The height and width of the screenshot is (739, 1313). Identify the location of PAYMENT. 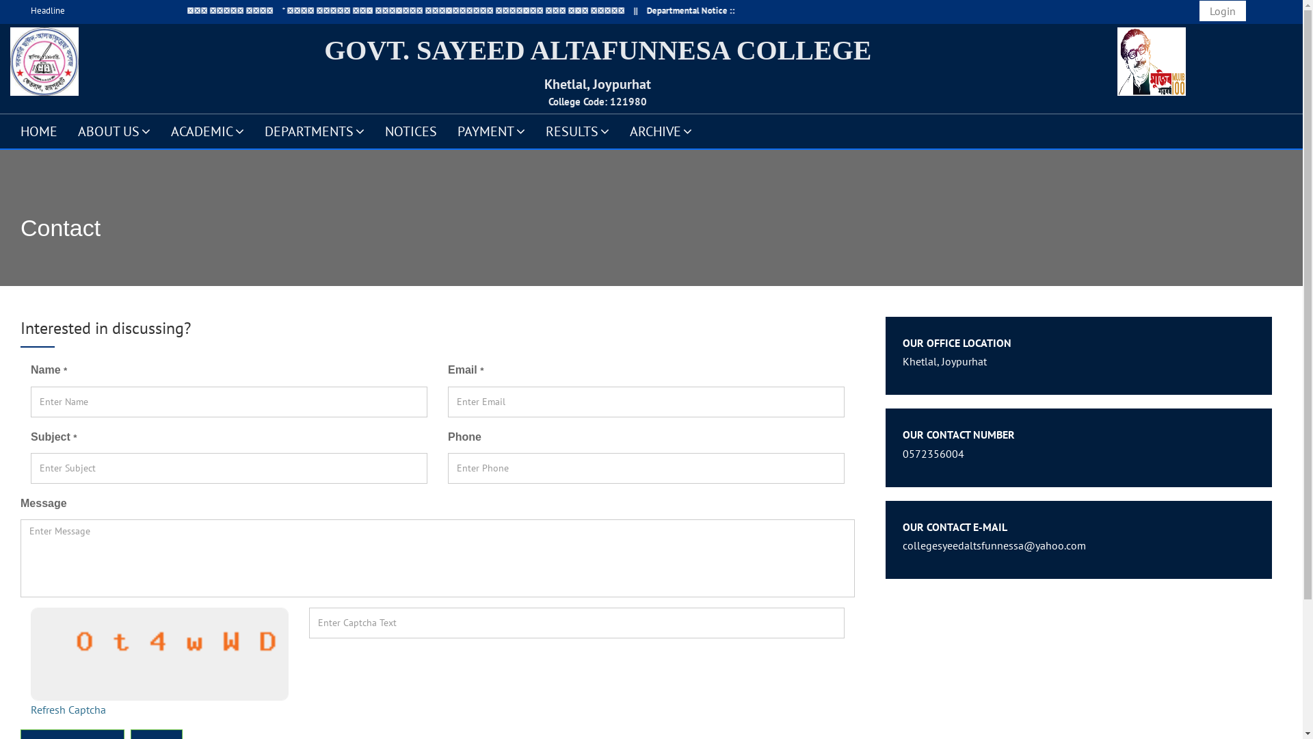
(491, 131).